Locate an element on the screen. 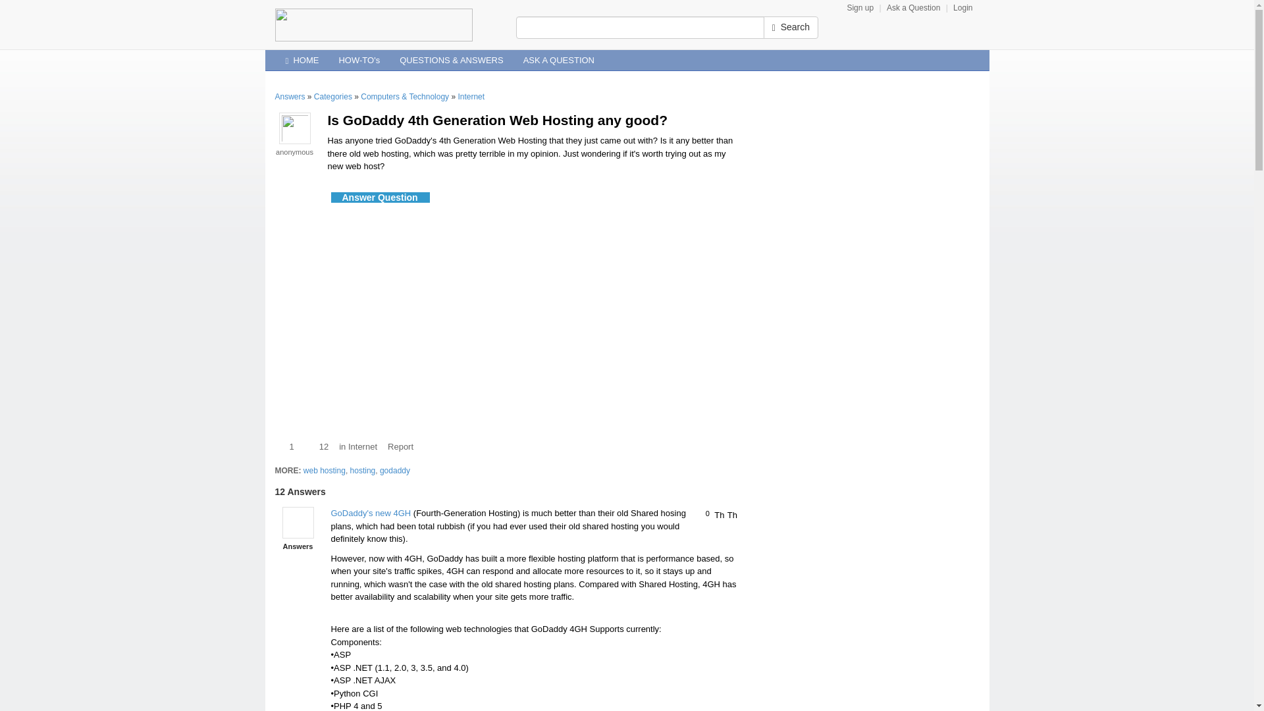  Internet is located at coordinates (471, 97).